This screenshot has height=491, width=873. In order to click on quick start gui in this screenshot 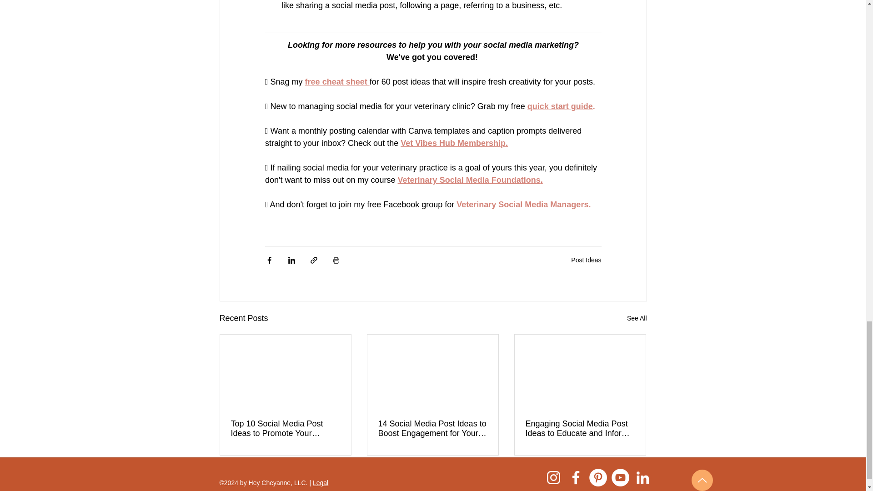, I will do `click(555, 106)`.